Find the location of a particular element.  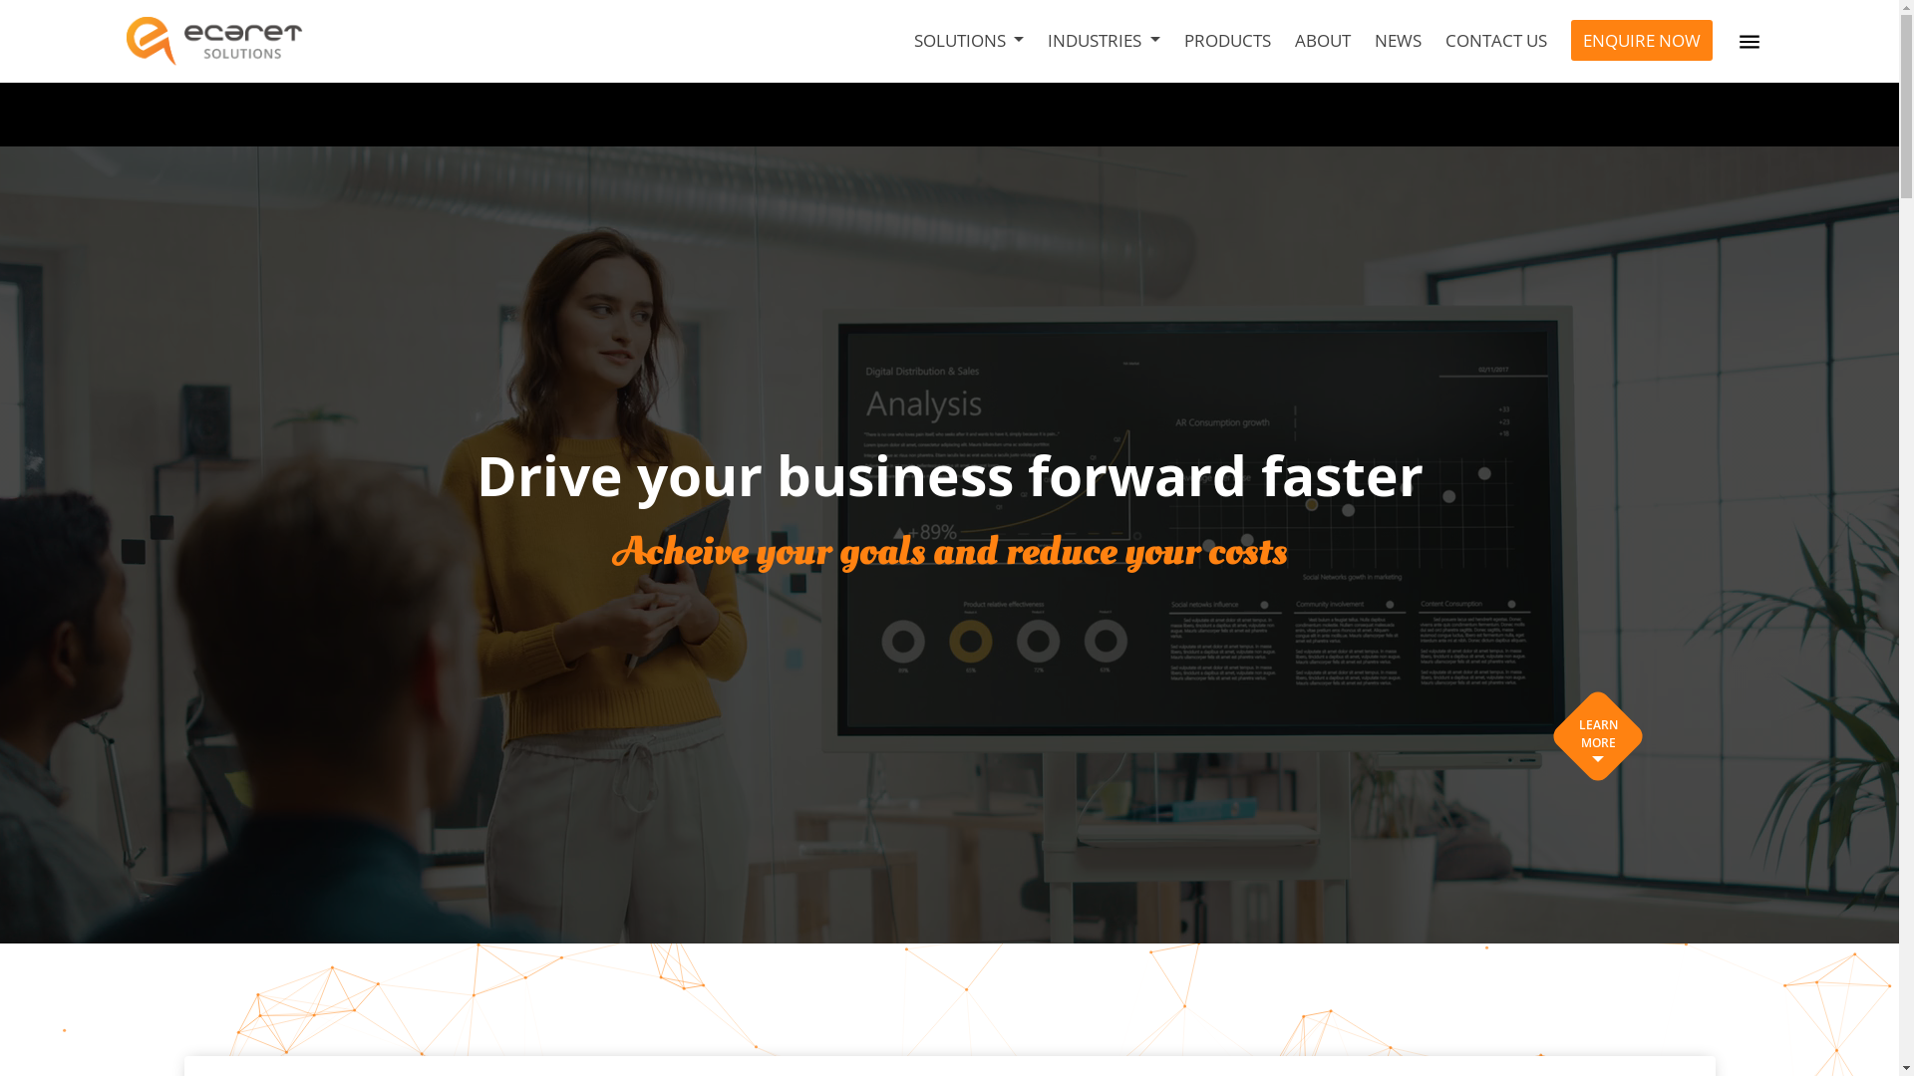

LEARN
MORE is located at coordinates (1598, 736).